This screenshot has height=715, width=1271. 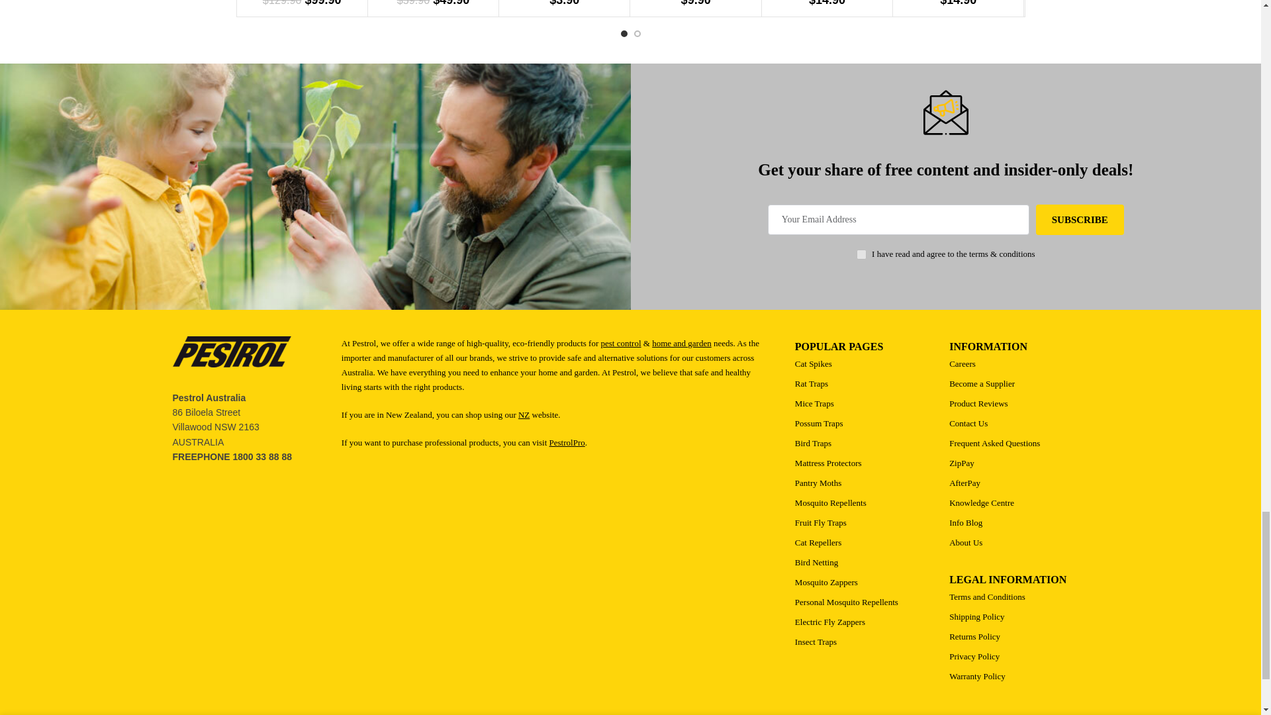 I want to click on 1, so click(x=862, y=254).